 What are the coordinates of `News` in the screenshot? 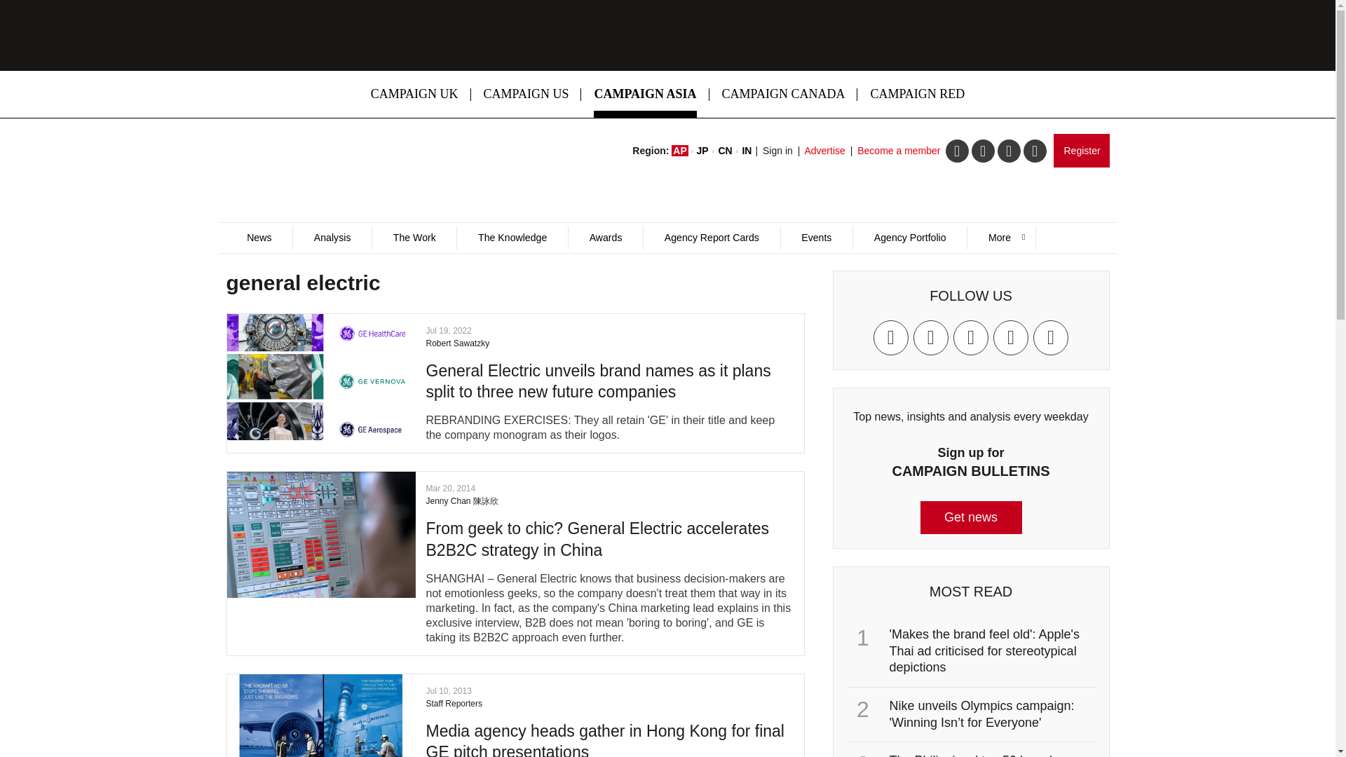 It's located at (259, 238).